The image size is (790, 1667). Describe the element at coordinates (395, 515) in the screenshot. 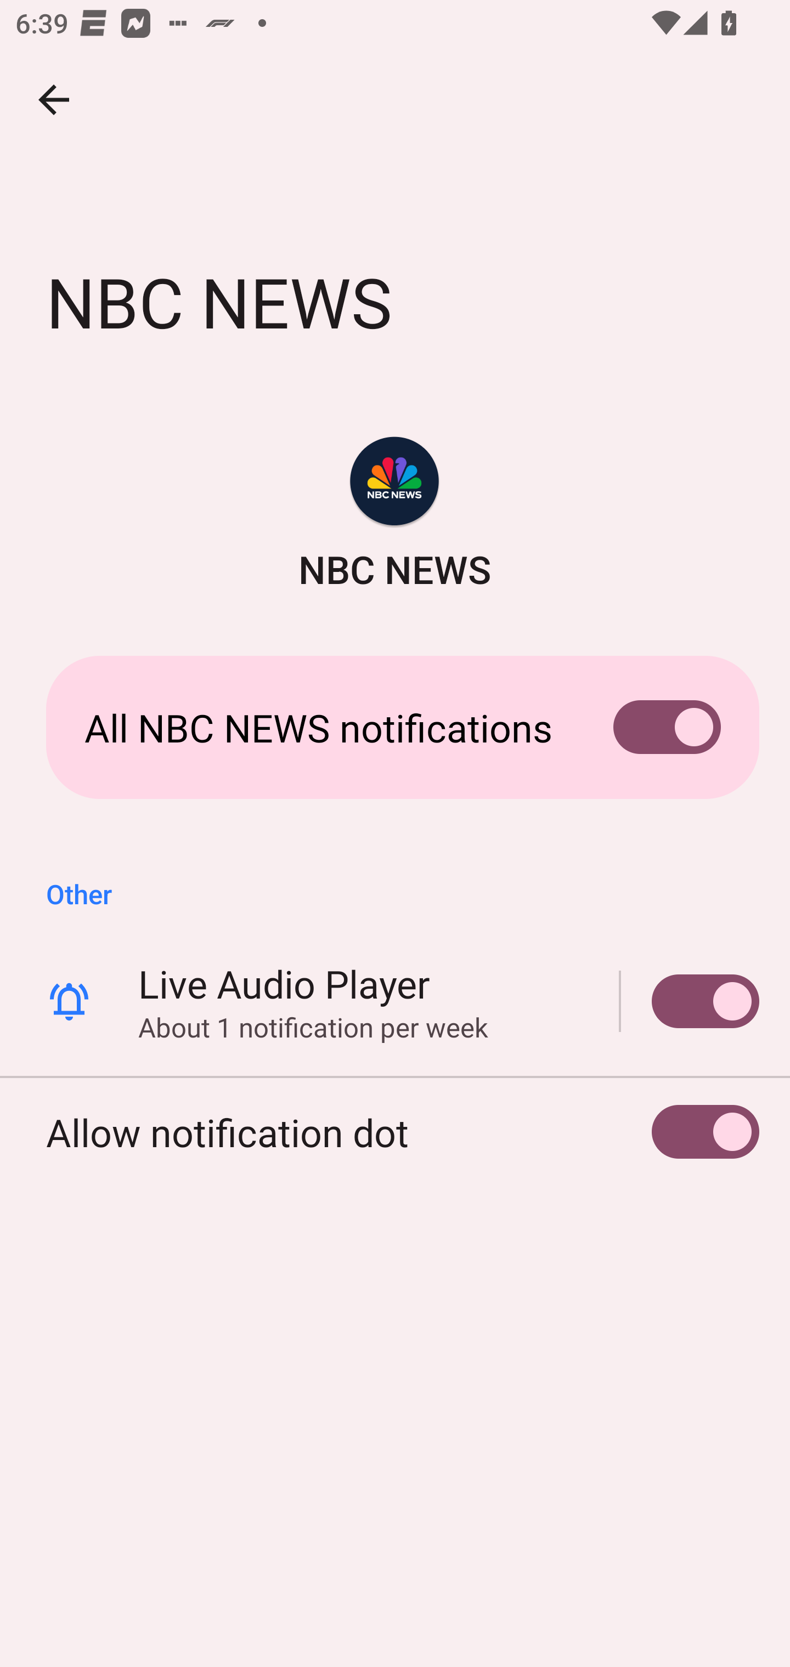

I see `NBC NEWS` at that location.